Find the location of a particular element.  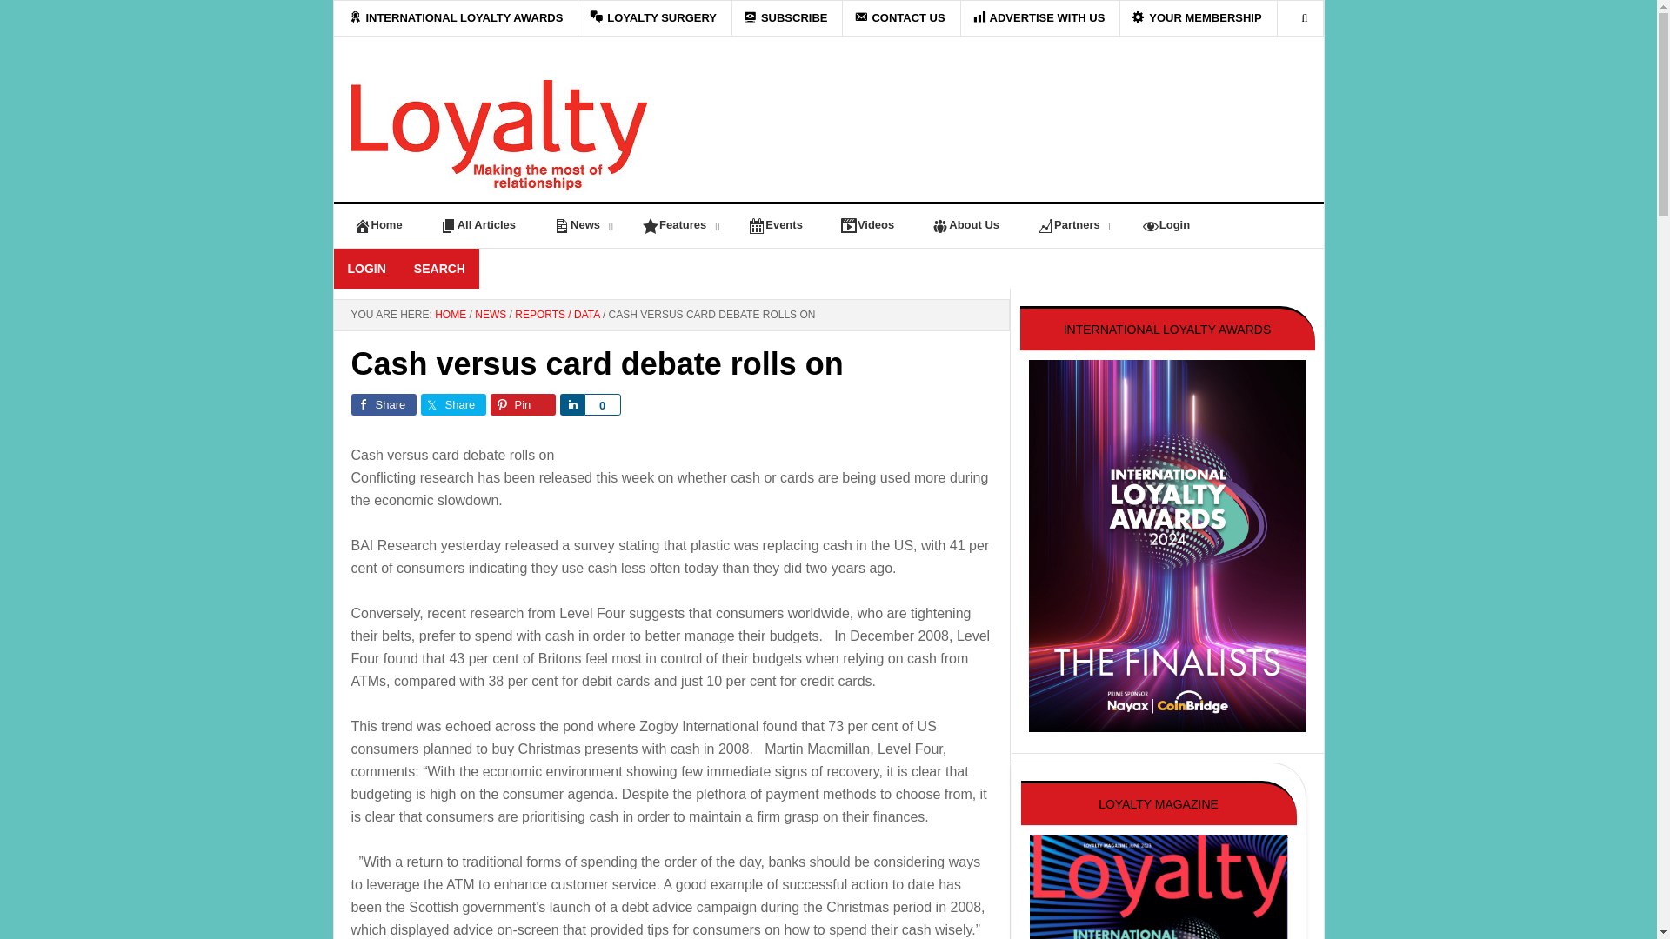

INTERNATIONAL LOYALTY AWARDS is located at coordinates (457, 18).